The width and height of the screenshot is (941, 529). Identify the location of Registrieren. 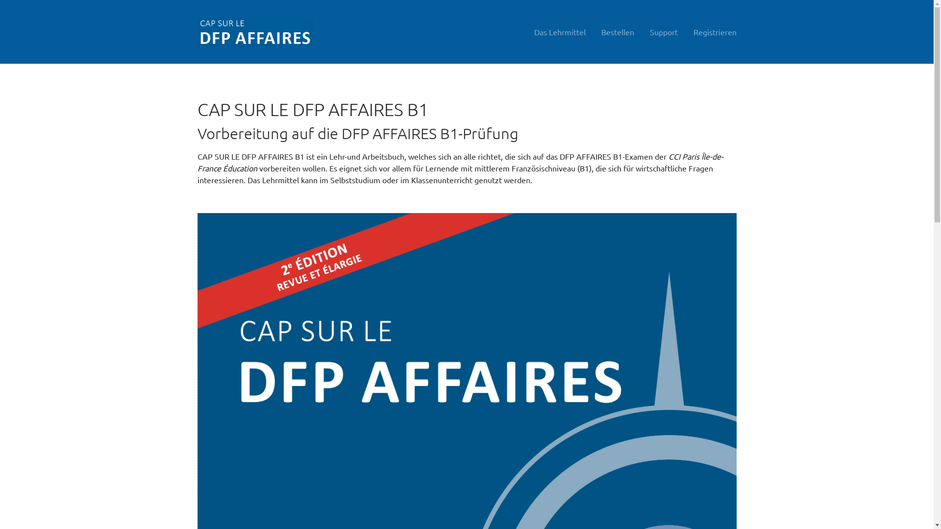
(715, 32).